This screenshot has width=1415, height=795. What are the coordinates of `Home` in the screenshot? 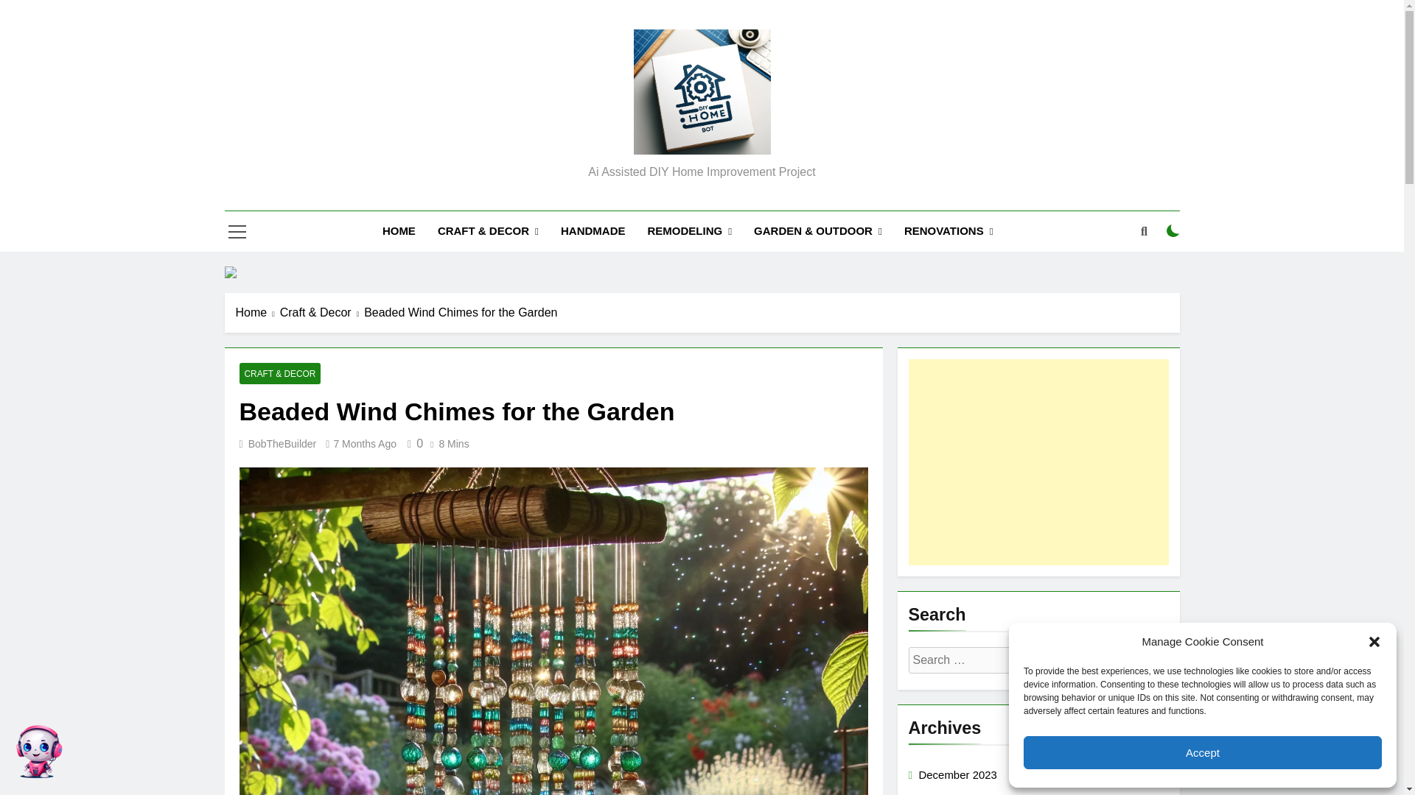 It's located at (258, 312).